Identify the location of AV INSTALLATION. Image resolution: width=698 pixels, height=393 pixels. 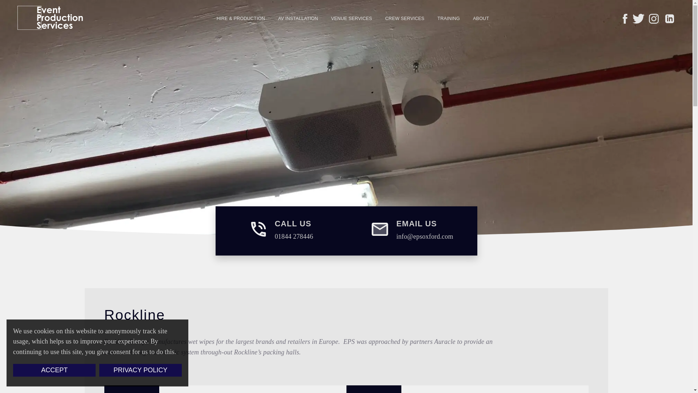
(298, 18).